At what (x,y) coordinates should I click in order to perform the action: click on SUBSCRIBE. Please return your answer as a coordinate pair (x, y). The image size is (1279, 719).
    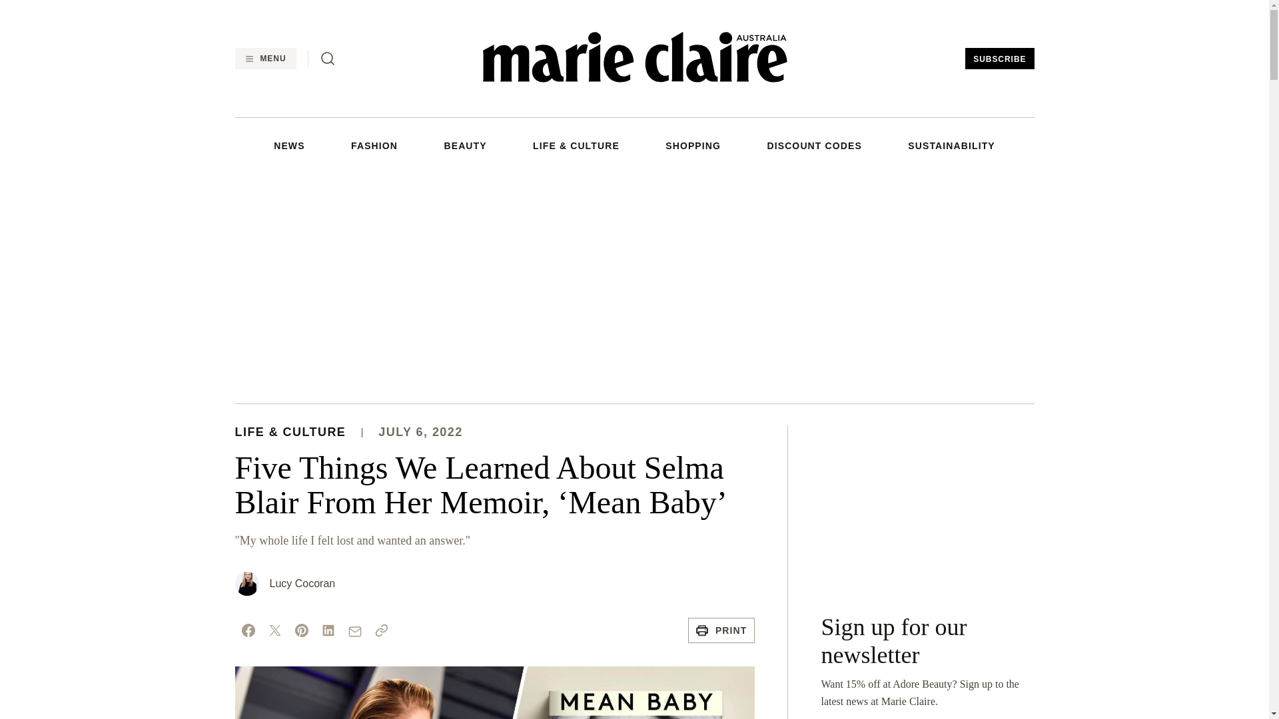
    Looking at the image, I should click on (999, 59).